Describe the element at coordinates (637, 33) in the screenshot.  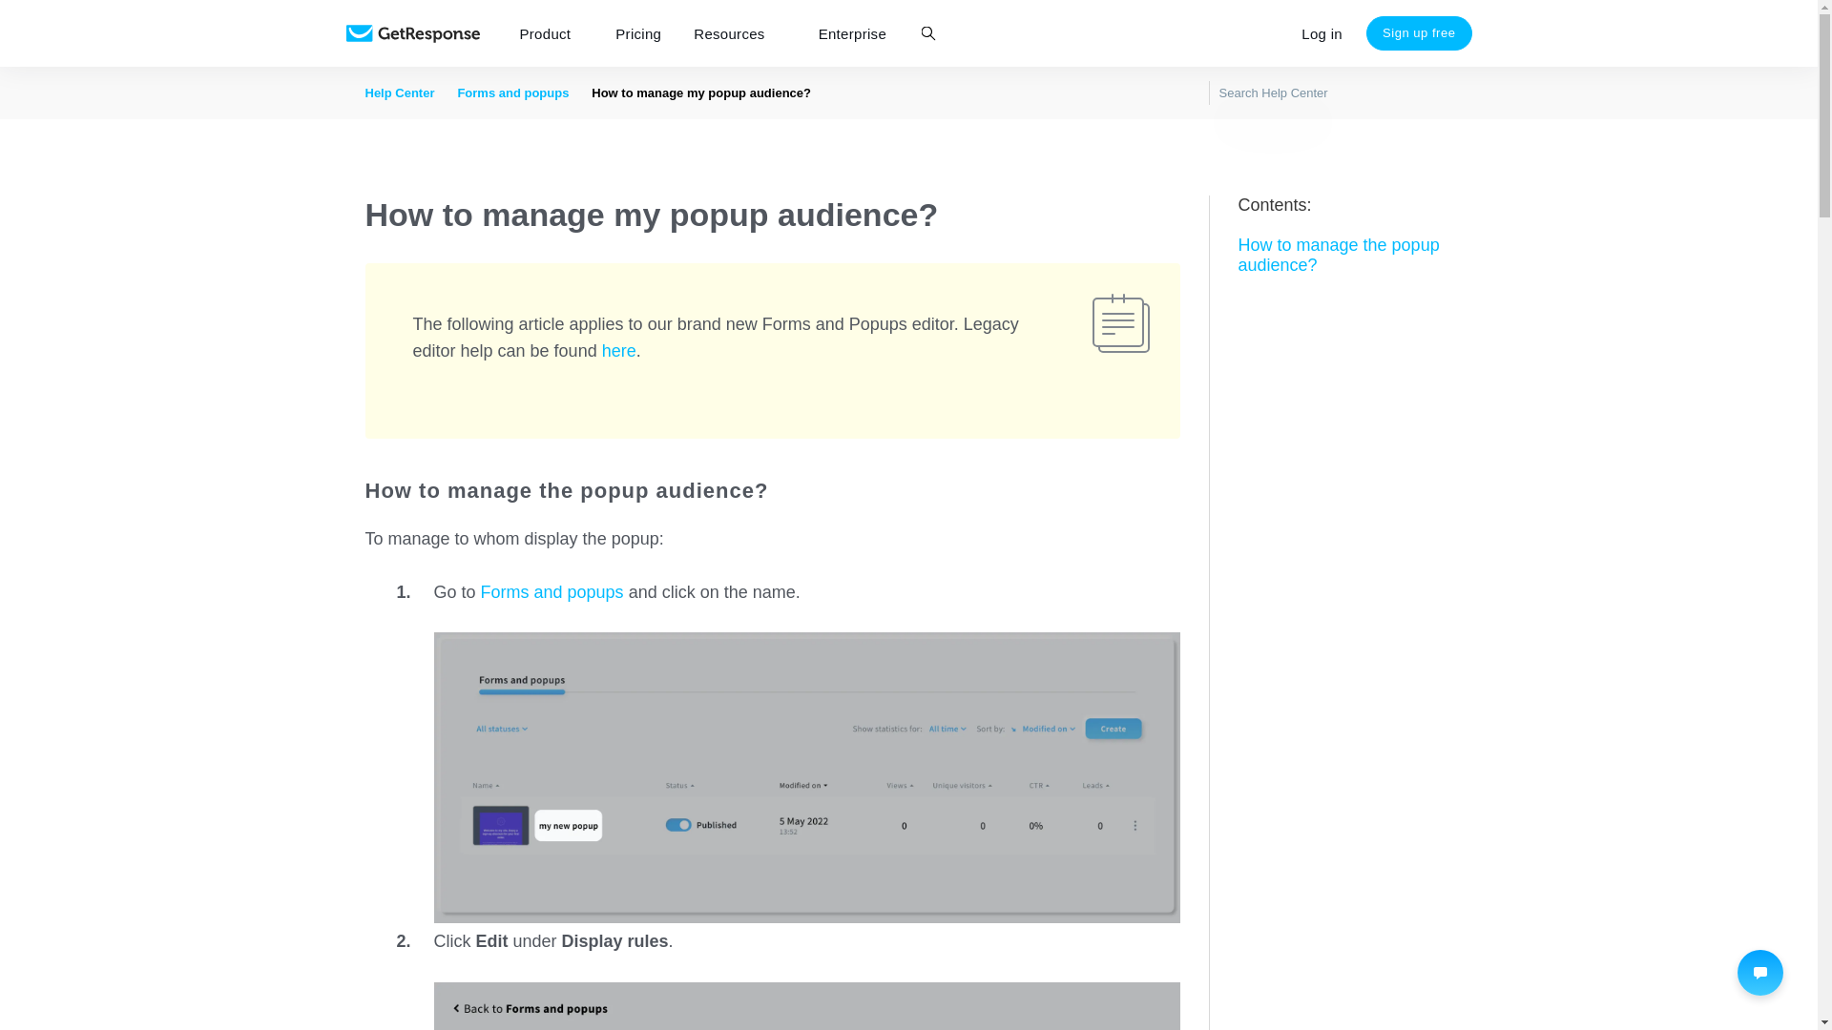
I see `Pricing` at that location.